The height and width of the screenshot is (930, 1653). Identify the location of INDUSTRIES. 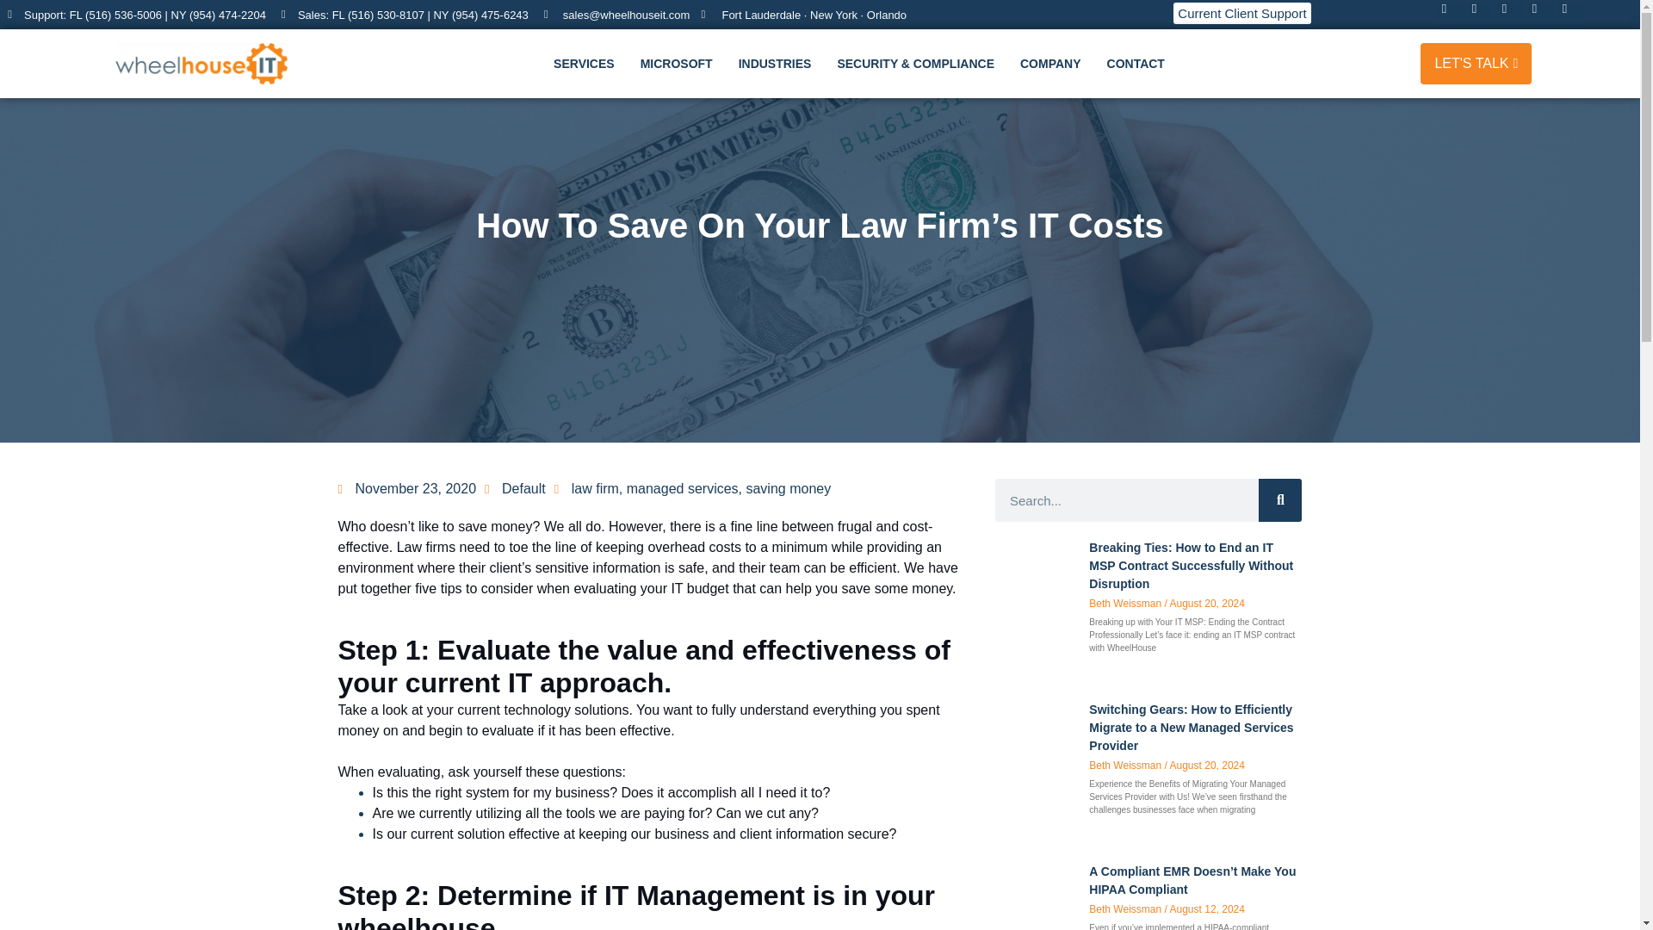
(780, 64).